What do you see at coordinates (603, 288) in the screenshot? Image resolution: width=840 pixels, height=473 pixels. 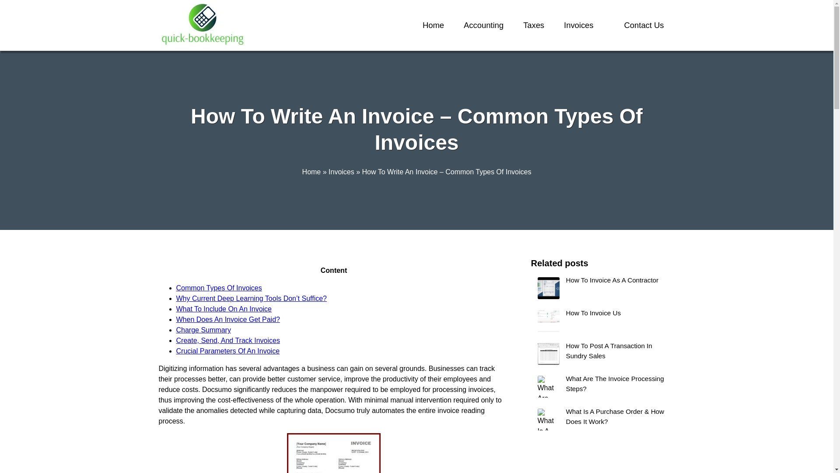 I see `How To Invoice As A Contractor` at bounding box center [603, 288].